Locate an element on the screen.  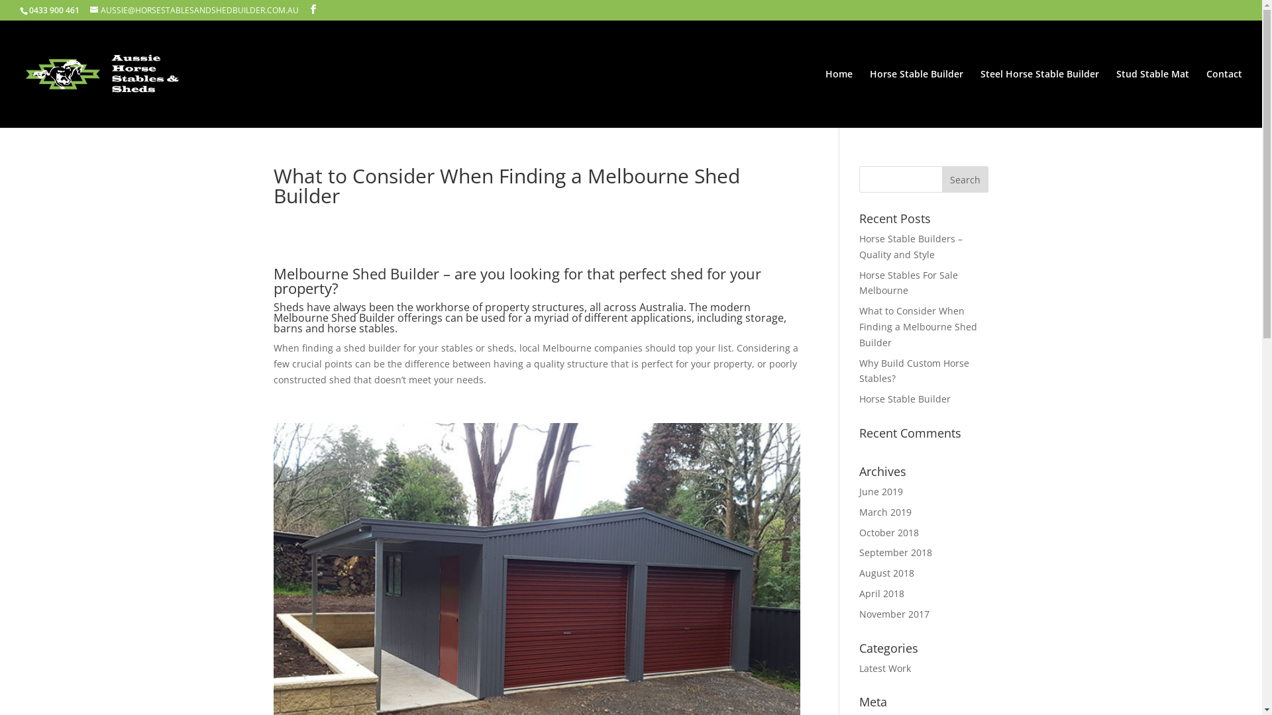
September 2018 is located at coordinates (896, 552).